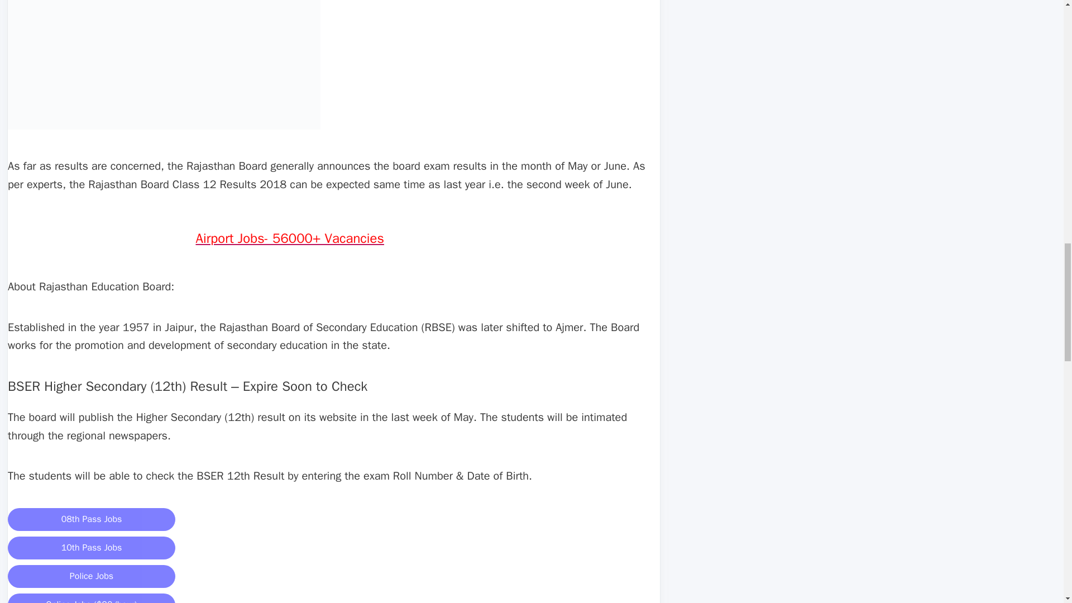 Image resolution: width=1072 pixels, height=603 pixels. I want to click on 10th Pass Jobs, so click(92, 548).